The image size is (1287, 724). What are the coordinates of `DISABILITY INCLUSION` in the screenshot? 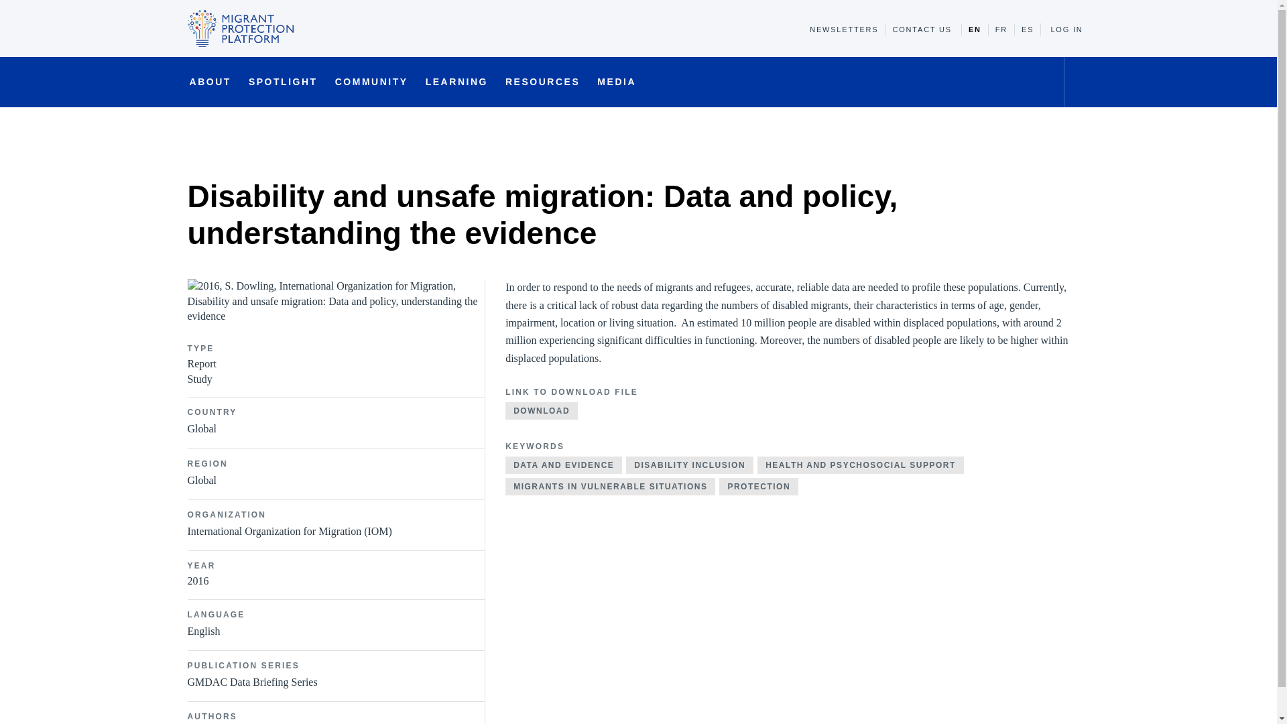 It's located at (689, 465).